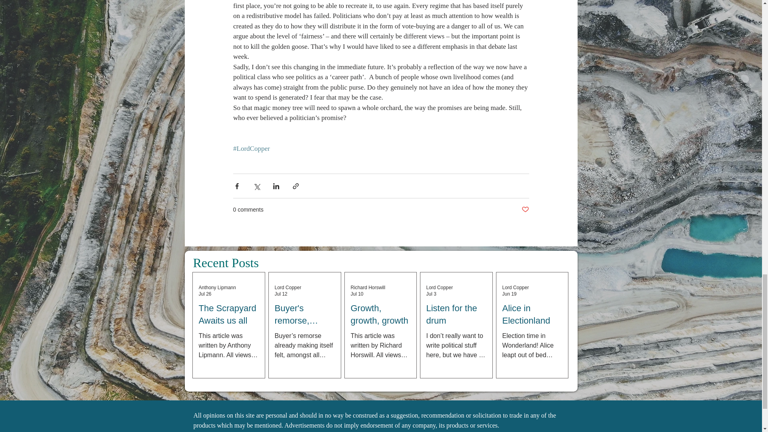 This screenshot has width=768, height=432. What do you see at coordinates (228, 314) in the screenshot?
I see `The Scrapyard Awaits us all` at bounding box center [228, 314].